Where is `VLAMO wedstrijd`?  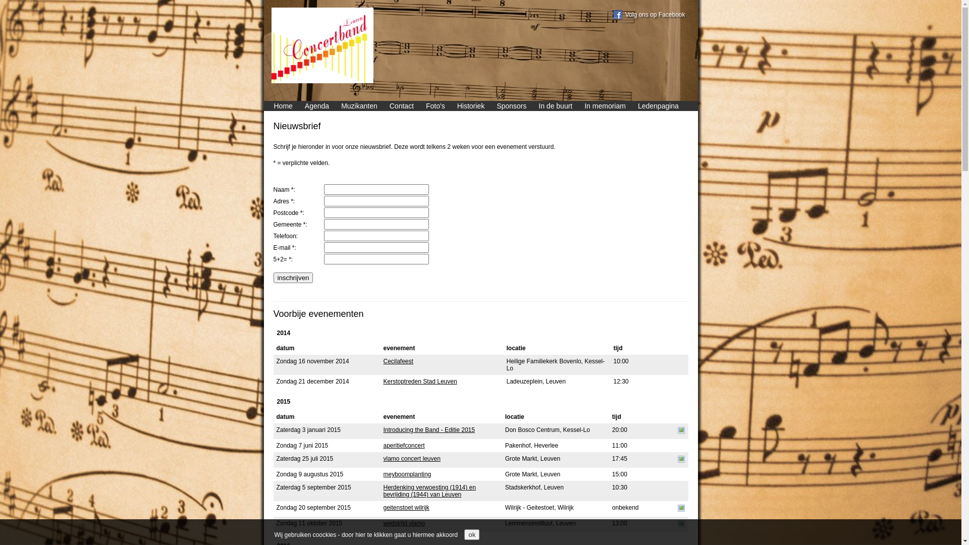
VLAMO wedstrijd is located at coordinates (681, 526).